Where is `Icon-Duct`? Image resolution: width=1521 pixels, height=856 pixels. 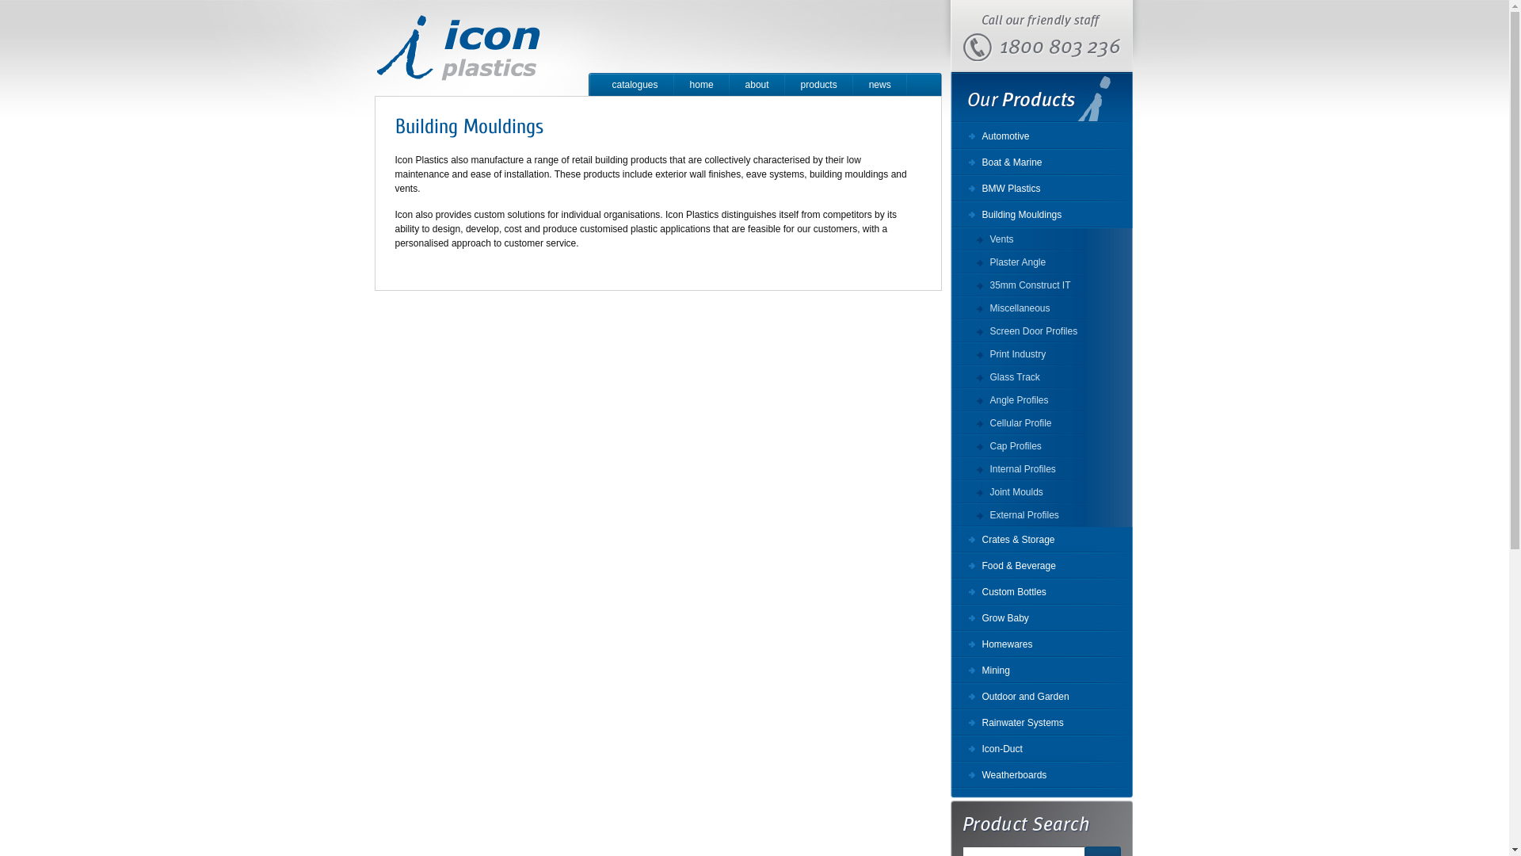 Icon-Duct is located at coordinates (1042, 750).